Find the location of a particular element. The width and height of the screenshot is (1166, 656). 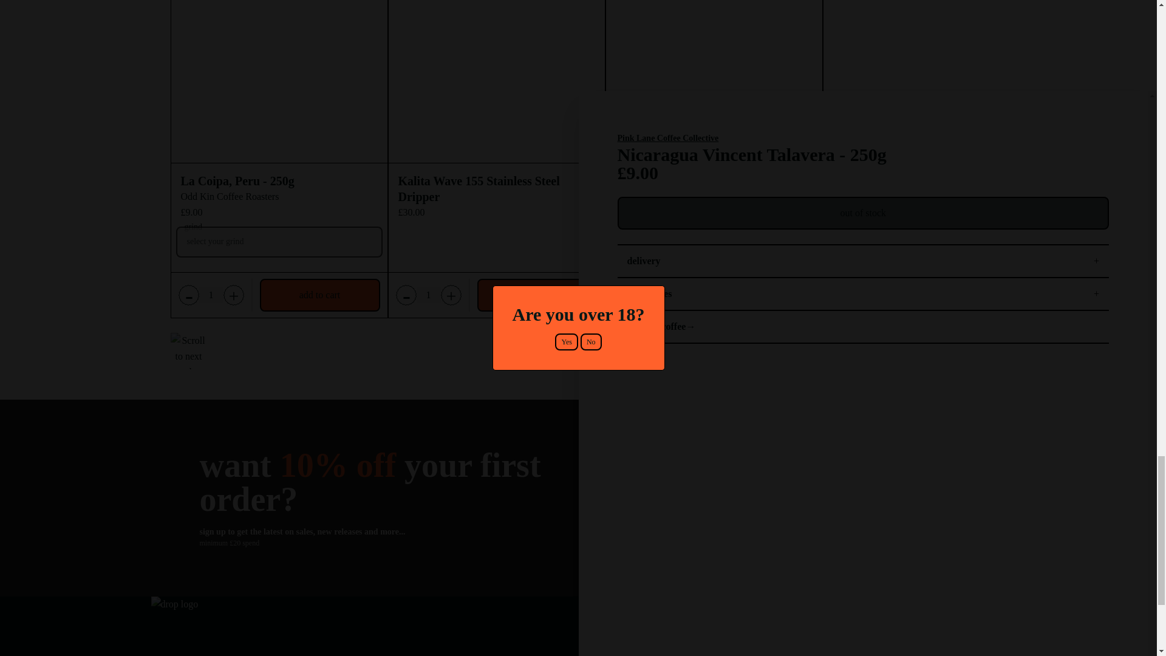

1 is located at coordinates (646, 295).